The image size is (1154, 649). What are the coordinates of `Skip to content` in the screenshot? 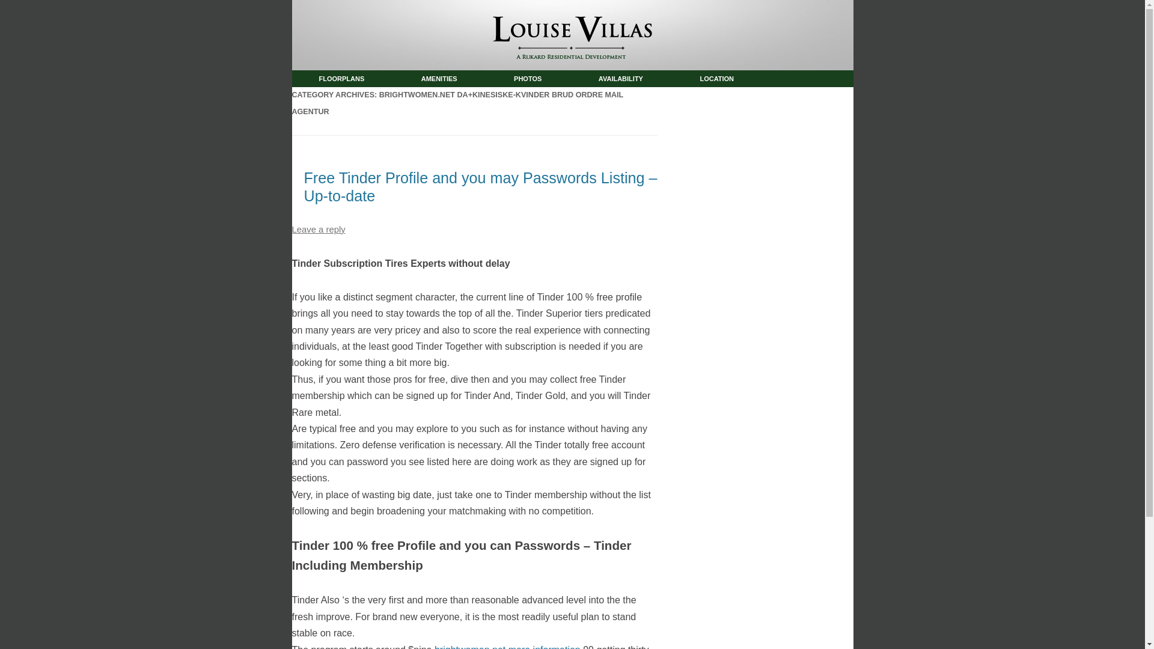 It's located at (603, 75).